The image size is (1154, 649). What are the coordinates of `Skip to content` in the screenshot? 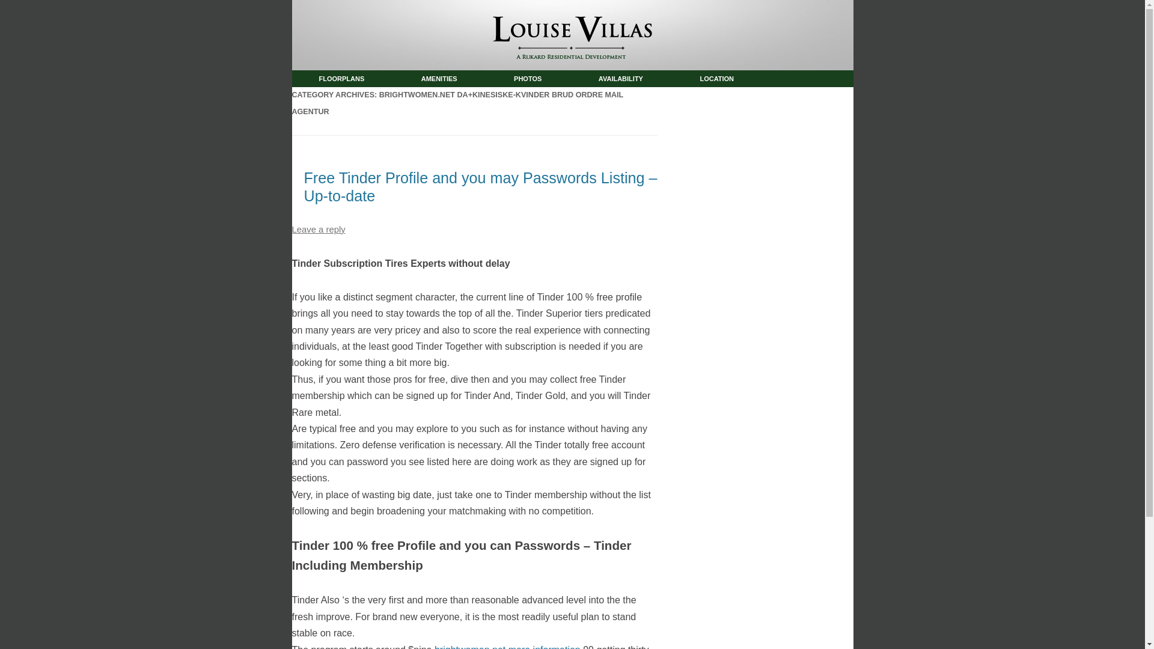 It's located at (603, 75).